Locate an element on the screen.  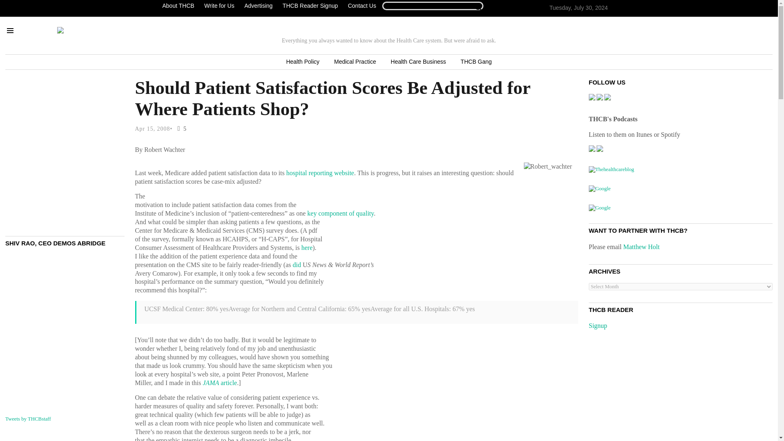
5 is located at coordinates (180, 128).